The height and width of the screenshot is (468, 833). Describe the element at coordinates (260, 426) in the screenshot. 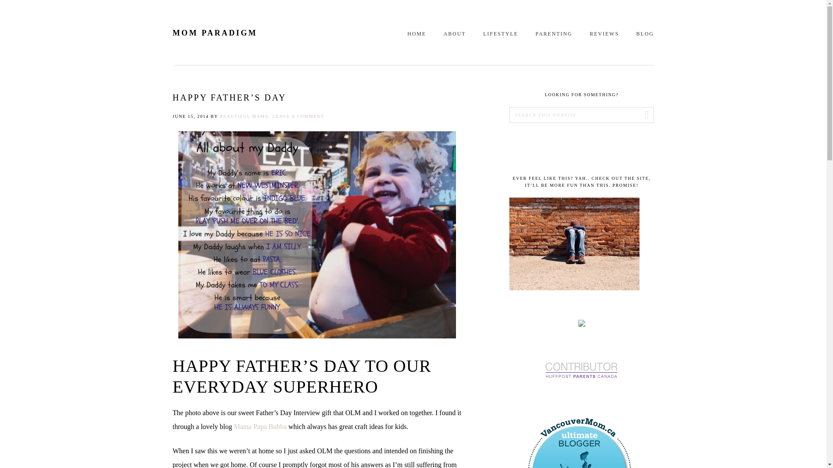

I see `Mama Papa Bubba` at that location.